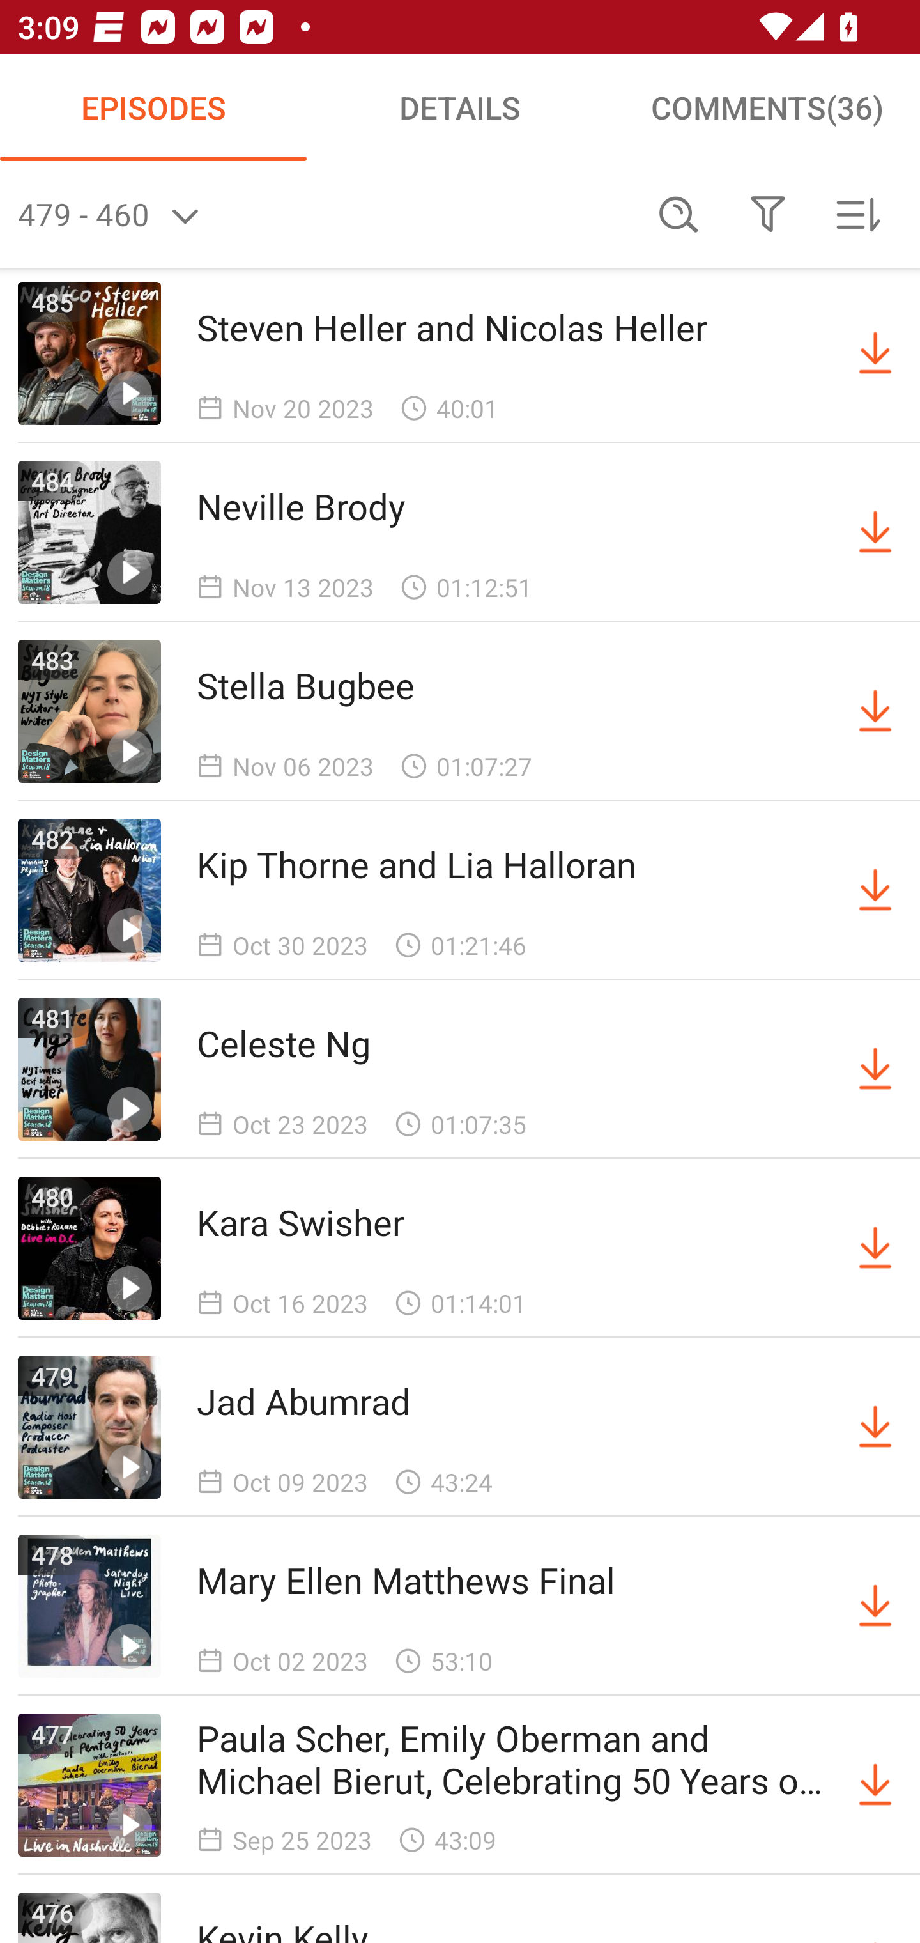 Image resolution: width=920 pixels, height=1943 pixels. What do you see at coordinates (678, 215) in the screenshot?
I see ` Search` at bounding box center [678, 215].